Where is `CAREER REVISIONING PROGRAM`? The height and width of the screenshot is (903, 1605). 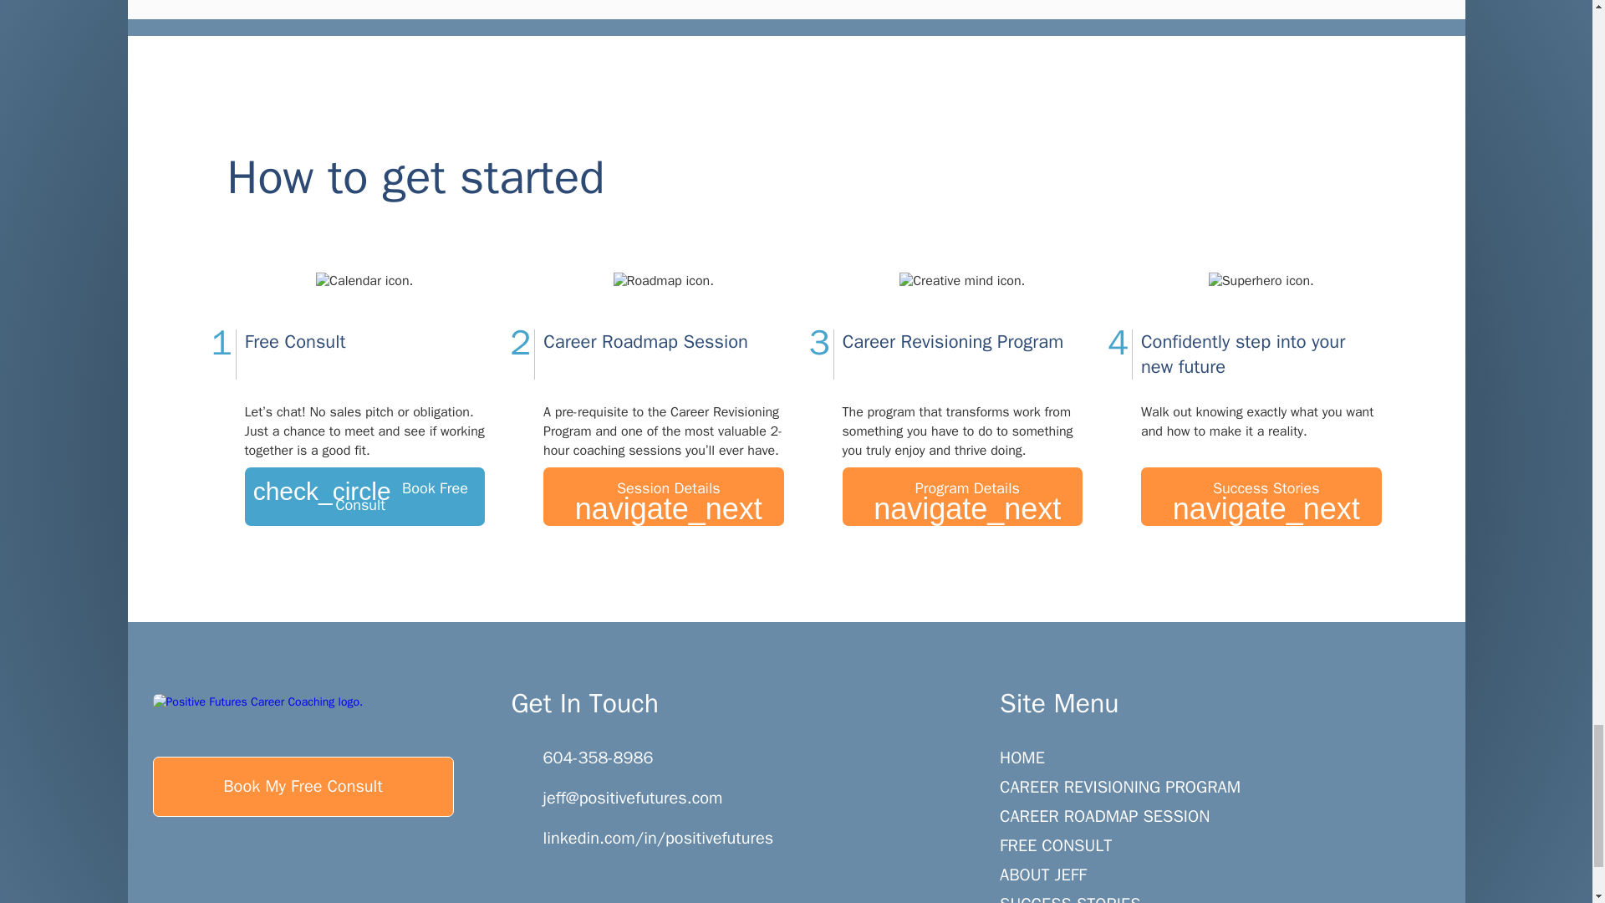 CAREER REVISIONING PROGRAM is located at coordinates (1232, 788).